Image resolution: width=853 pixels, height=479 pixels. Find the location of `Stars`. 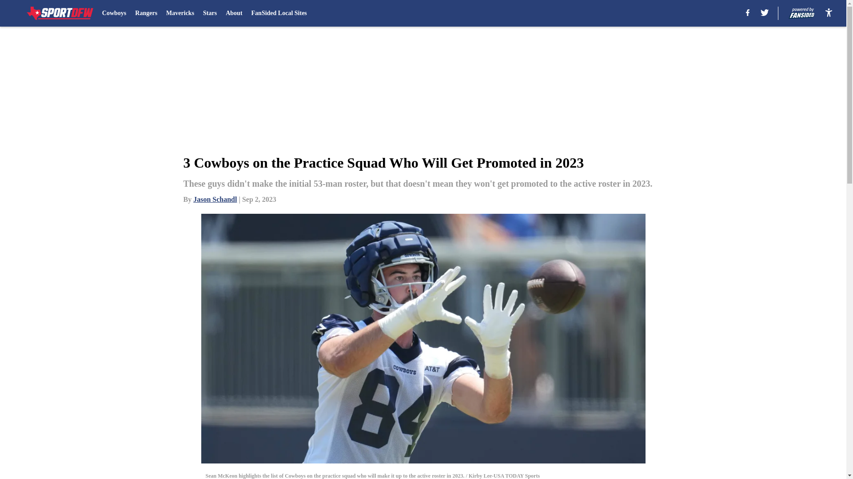

Stars is located at coordinates (210, 13).